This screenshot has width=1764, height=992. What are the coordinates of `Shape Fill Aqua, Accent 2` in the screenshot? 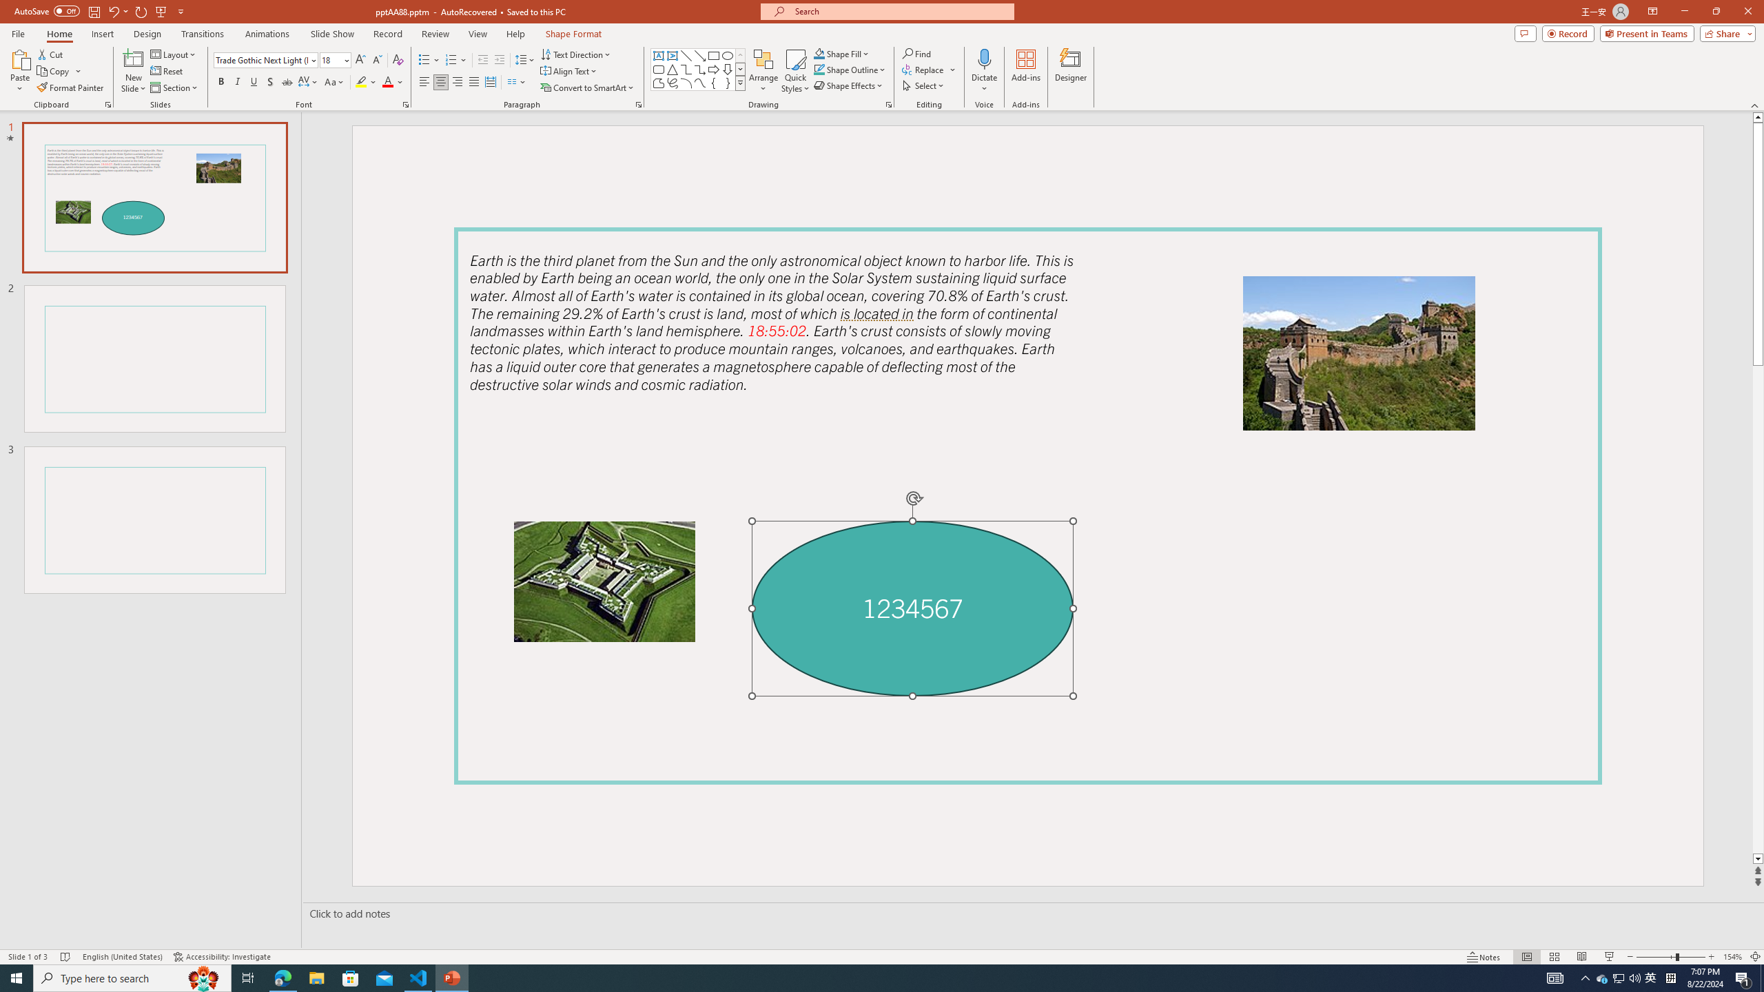 It's located at (819, 54).